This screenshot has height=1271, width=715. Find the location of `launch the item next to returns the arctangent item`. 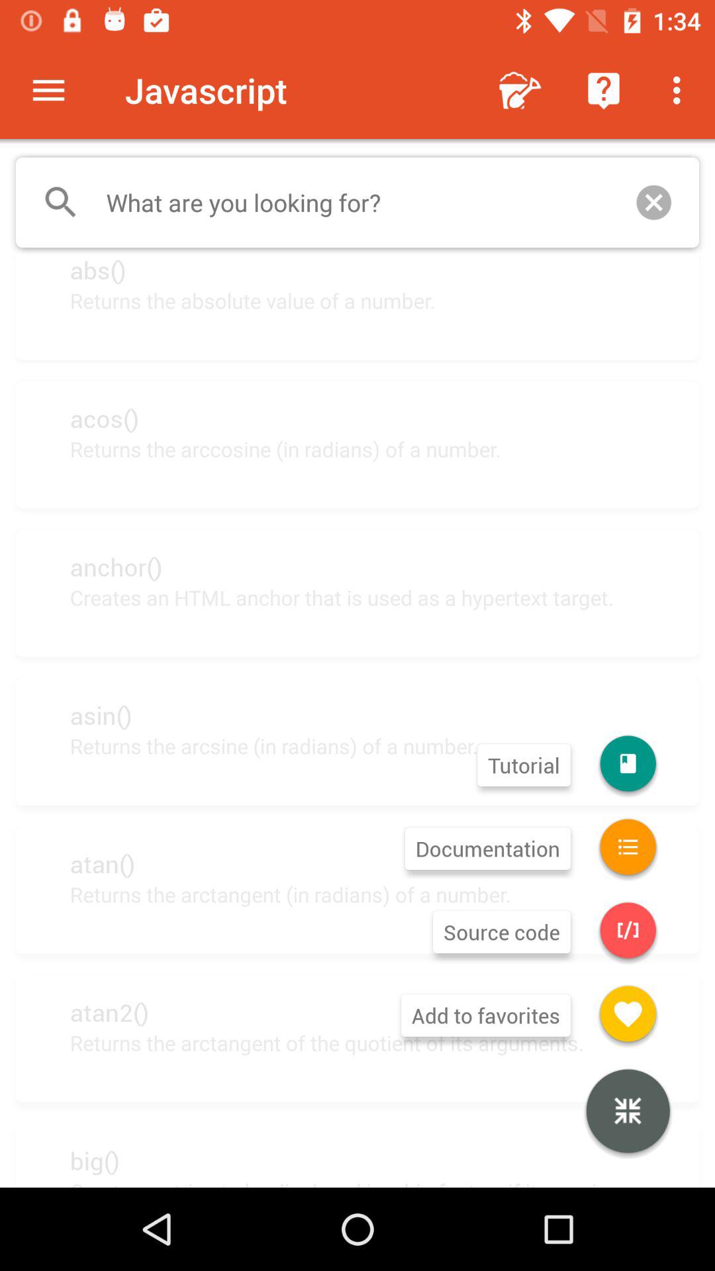

launch the item next to returns the arctangent item is located at coordinates (628, 1113).